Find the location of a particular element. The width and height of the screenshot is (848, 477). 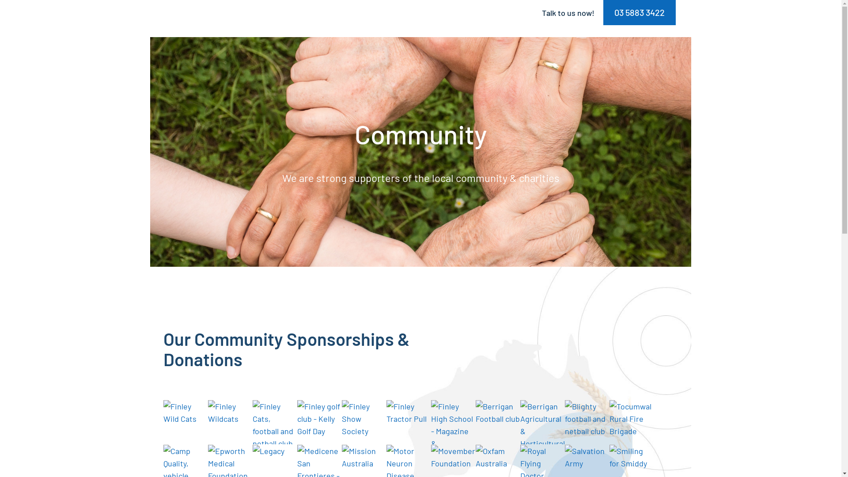

berrigian-football is located at coordinates (498, 422).